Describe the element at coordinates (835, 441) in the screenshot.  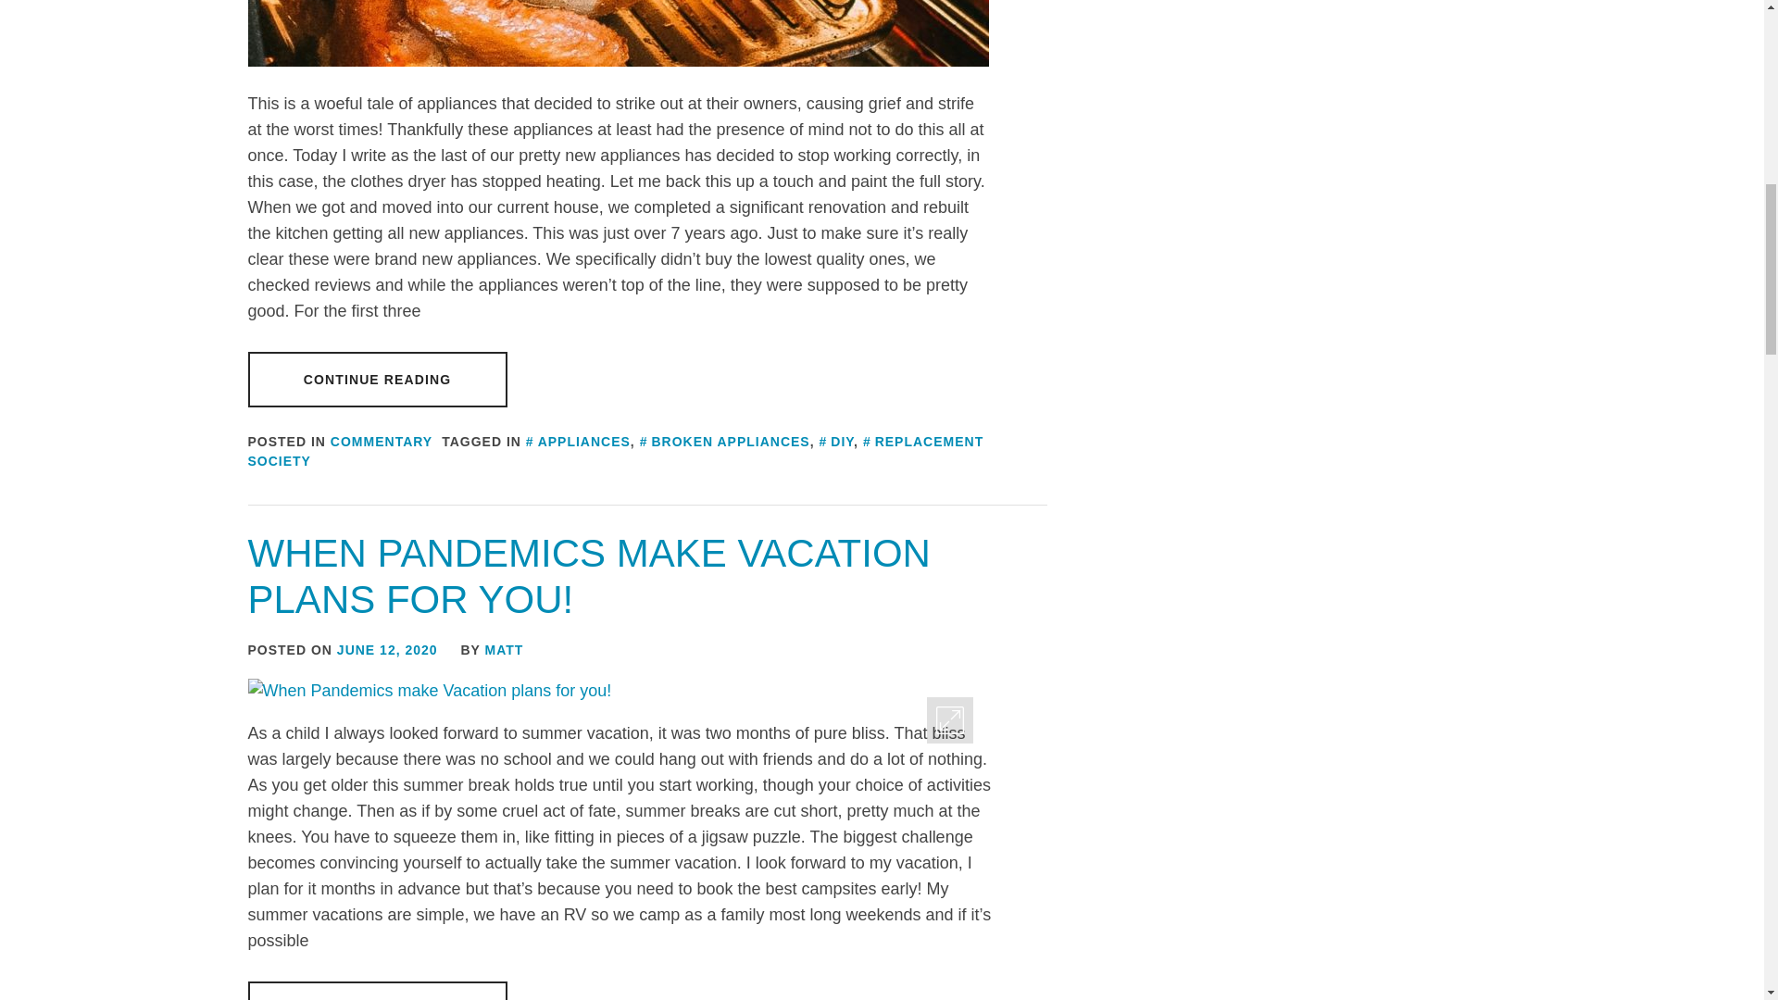
I see `DIY` at that location.